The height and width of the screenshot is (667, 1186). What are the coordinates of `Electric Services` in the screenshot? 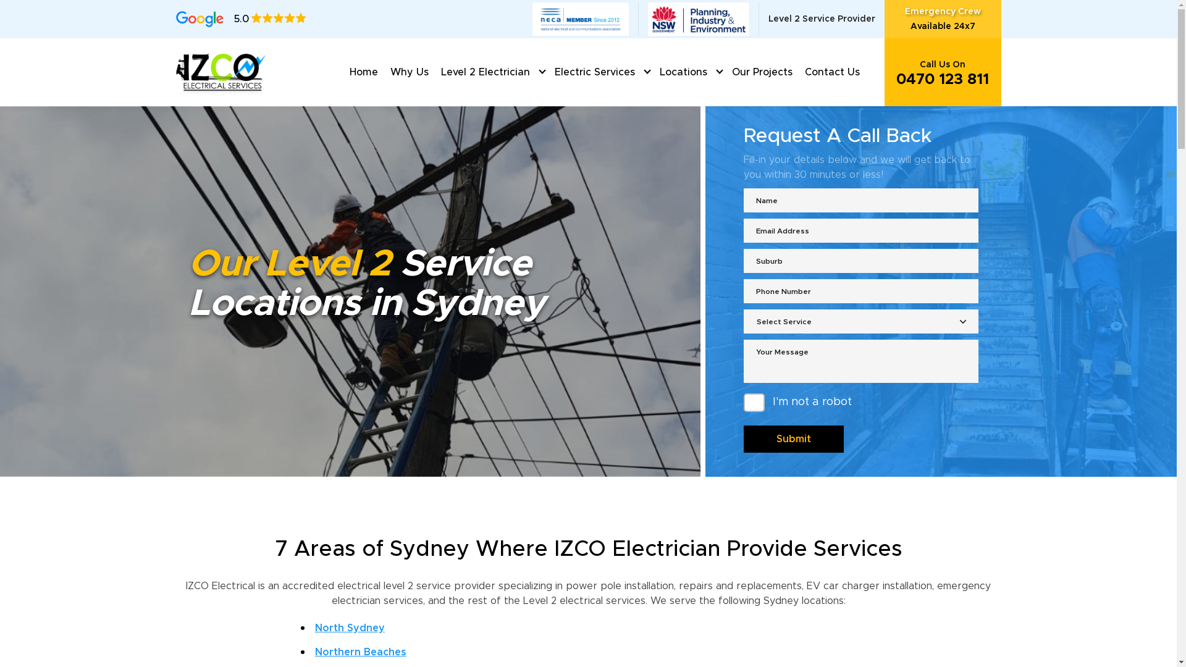 It's located at (595, 72).